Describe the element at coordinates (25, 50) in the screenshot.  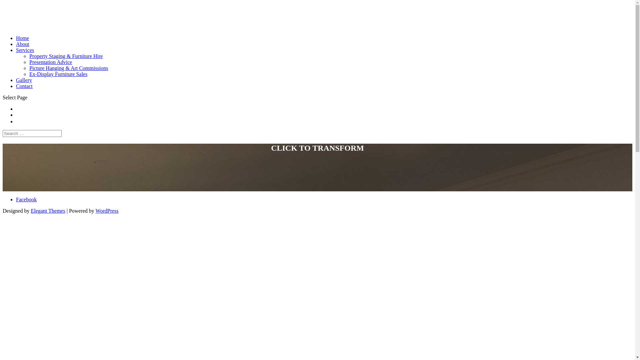
I see `Services` at that location.